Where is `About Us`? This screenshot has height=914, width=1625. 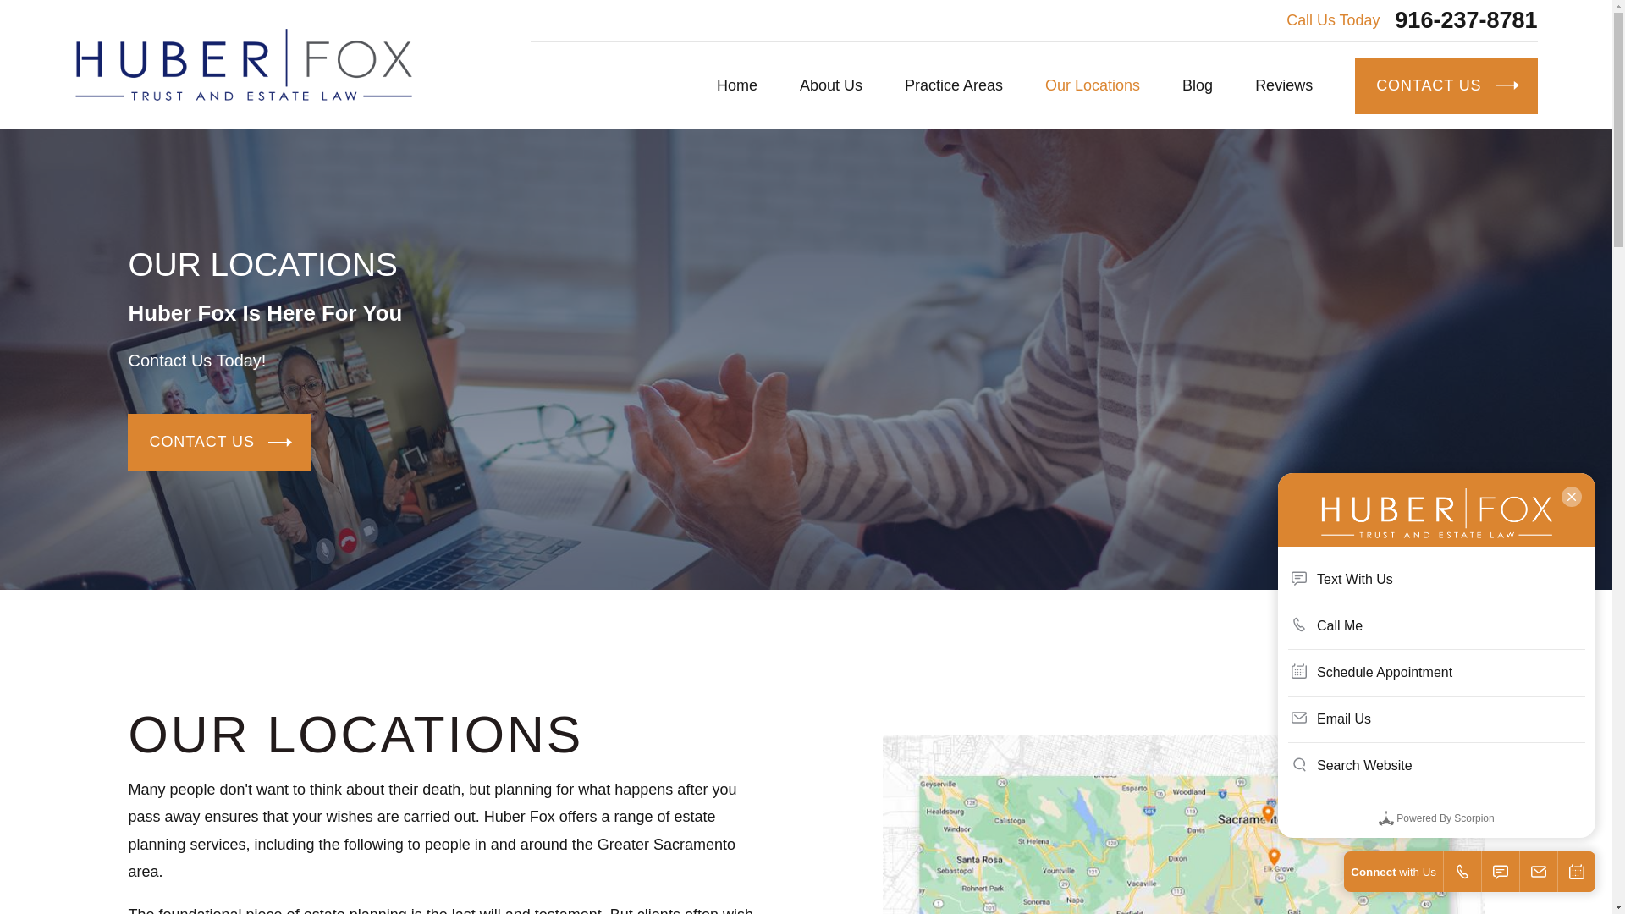 About Us is located at coordinates (831, 86).